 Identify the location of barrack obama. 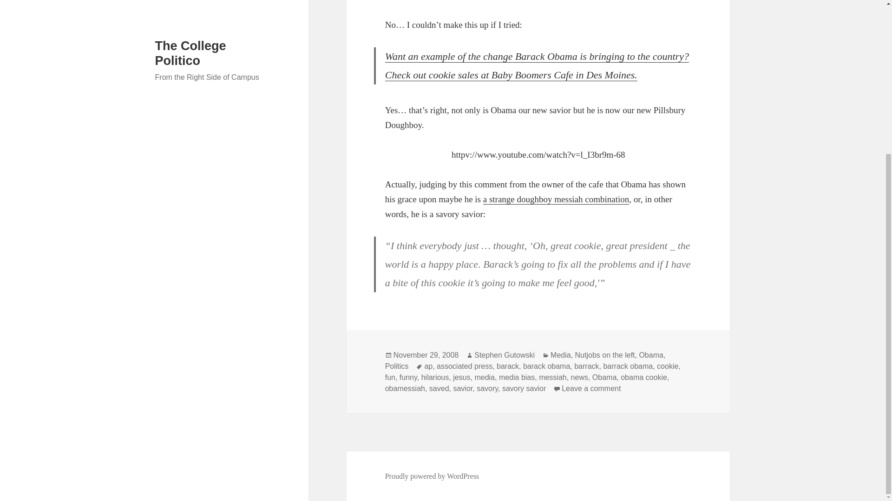
(628, 366).